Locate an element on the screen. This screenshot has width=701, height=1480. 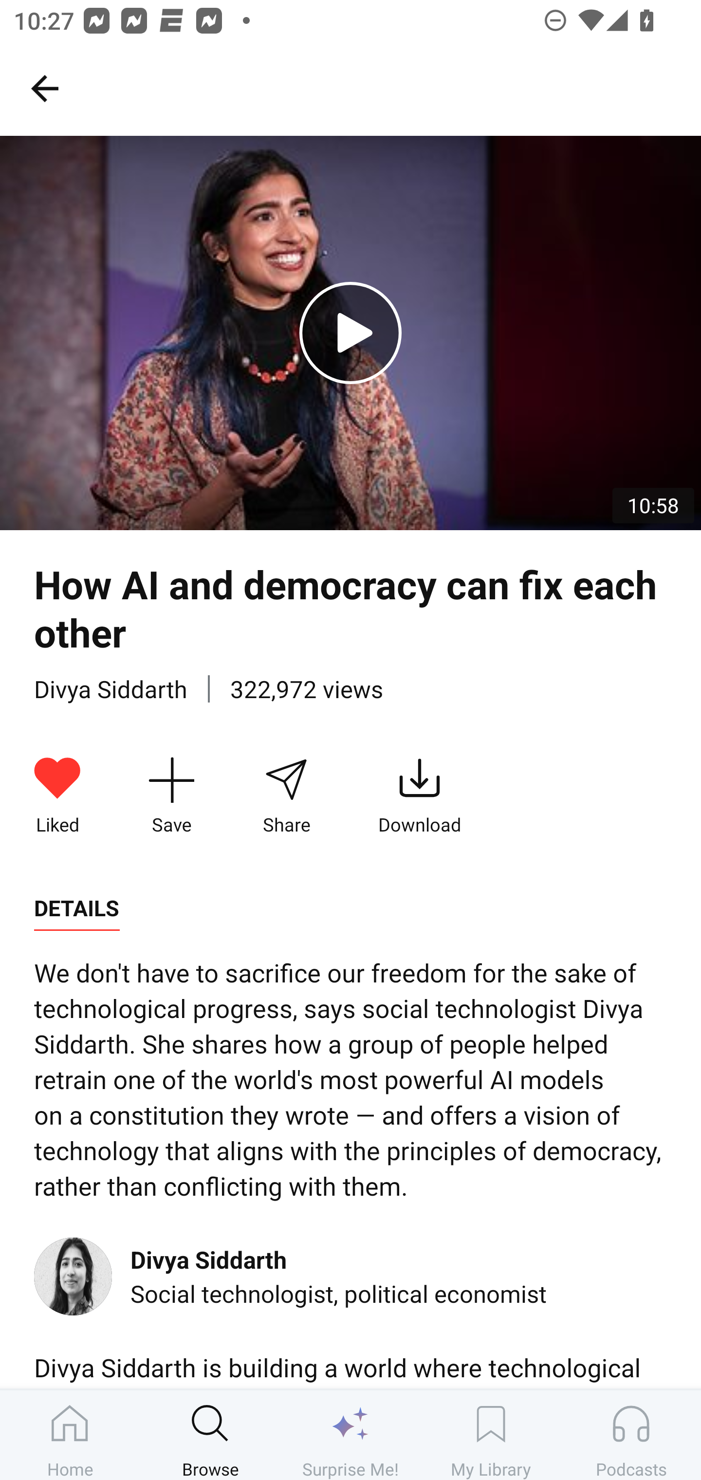
Liked is located at coordinates (57, 796).